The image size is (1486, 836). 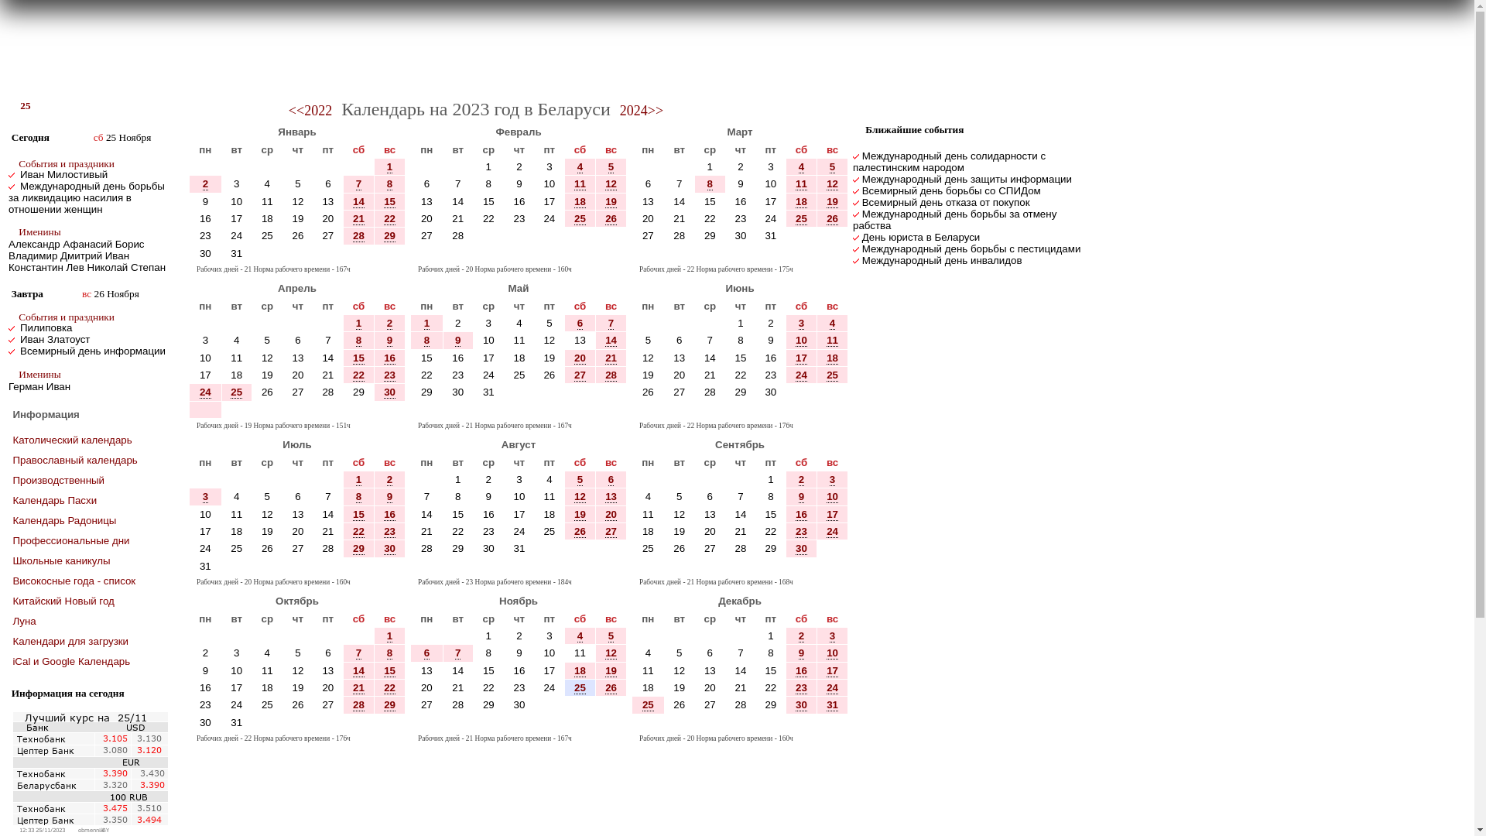 What do you see at coordinates (649, 531) in the screenshot?
I see `18` at bounding box center [649, 531].